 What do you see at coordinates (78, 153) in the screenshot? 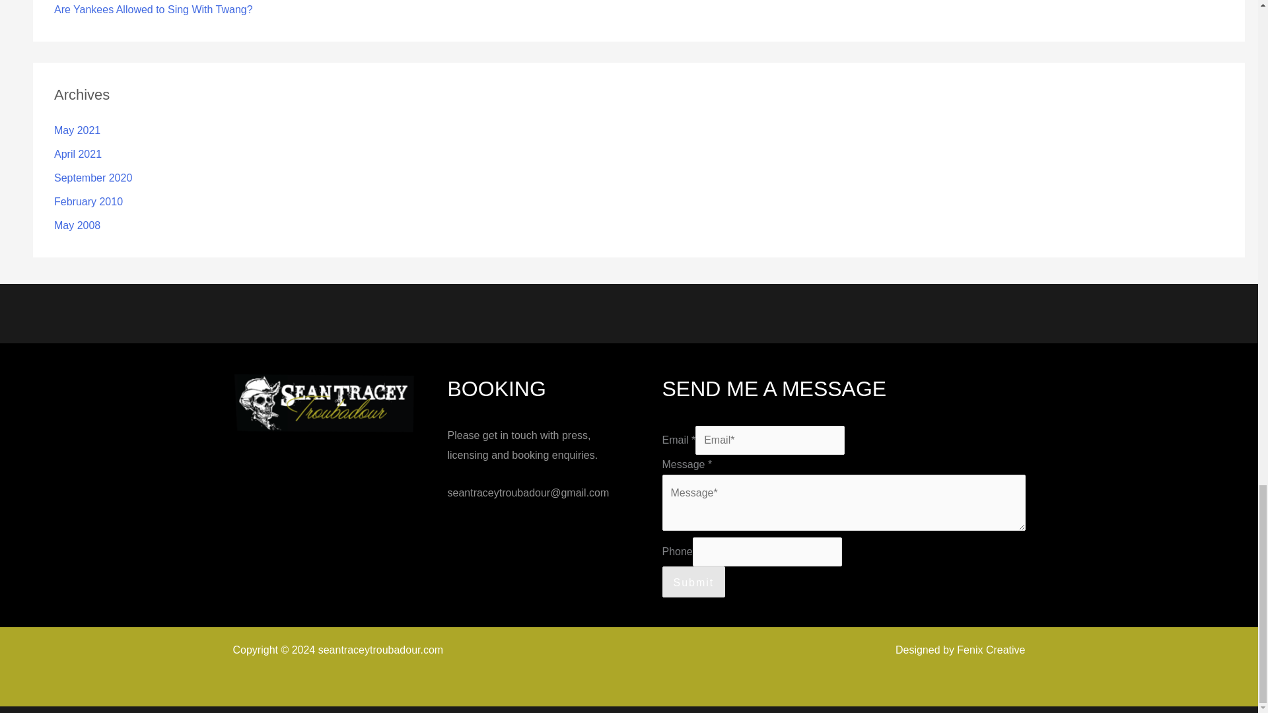
I see `April 2021` at bounding box center [78, 153].